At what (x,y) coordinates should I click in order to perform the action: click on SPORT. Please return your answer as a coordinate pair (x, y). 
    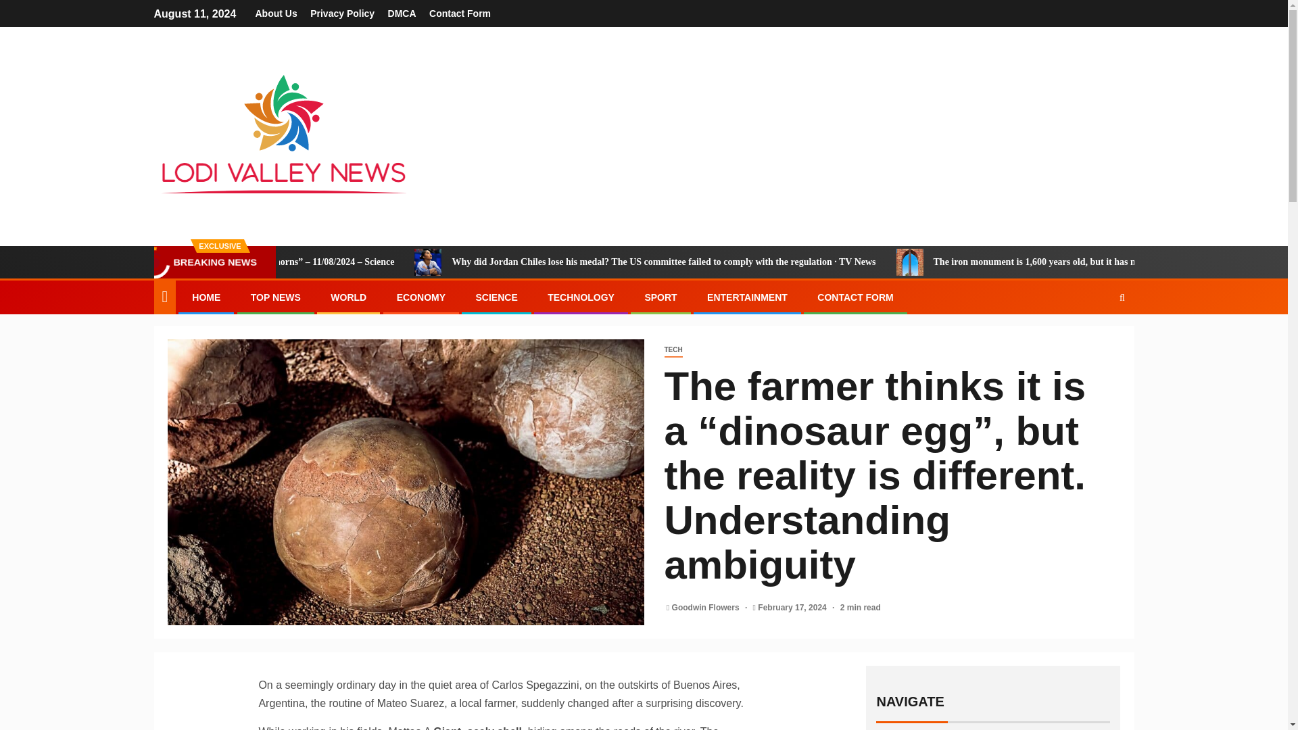
    Looking at the image, I should click on (660, 297).